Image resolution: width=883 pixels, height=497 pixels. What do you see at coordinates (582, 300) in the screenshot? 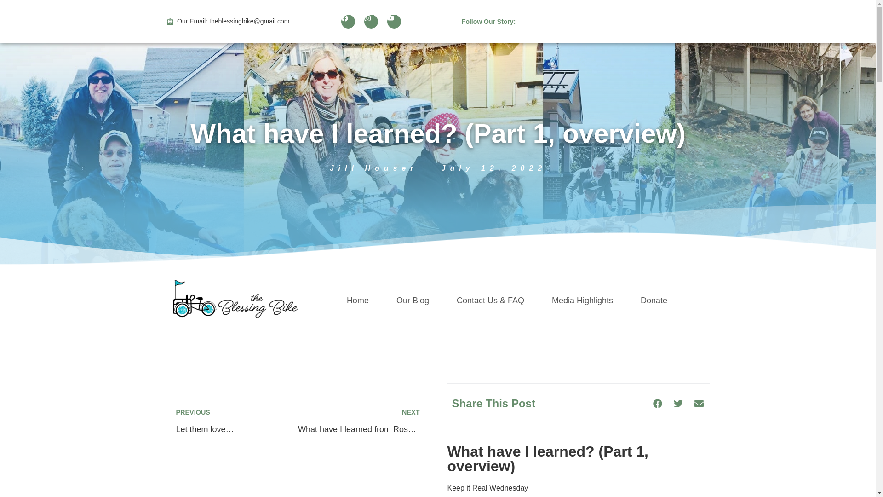
I see `Media Highlights` at bounding box center [582, 300].